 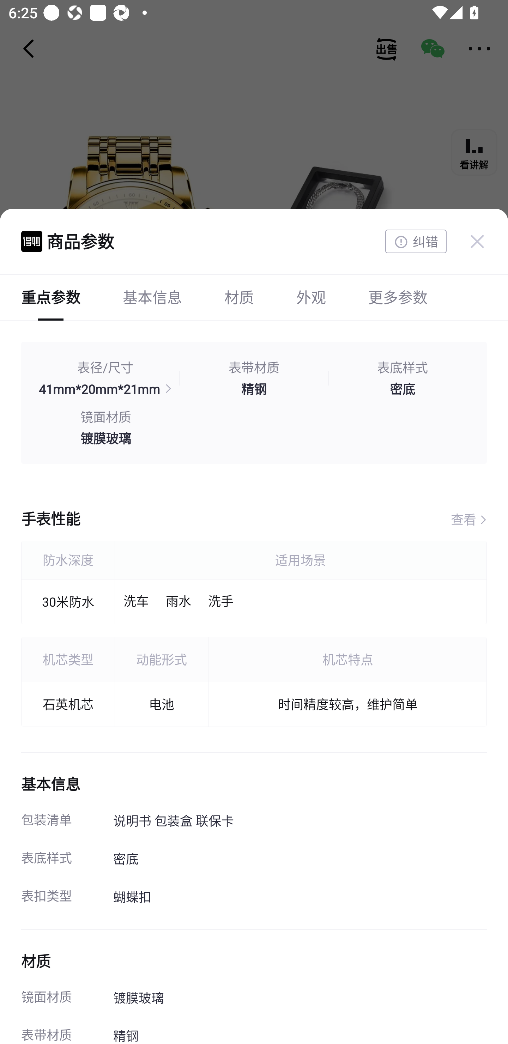 I want to click on 41mm*20mm*21mm, so click(x=105, y=389).